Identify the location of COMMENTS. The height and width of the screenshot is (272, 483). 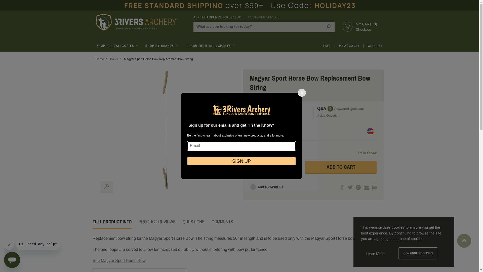
(222, 222).